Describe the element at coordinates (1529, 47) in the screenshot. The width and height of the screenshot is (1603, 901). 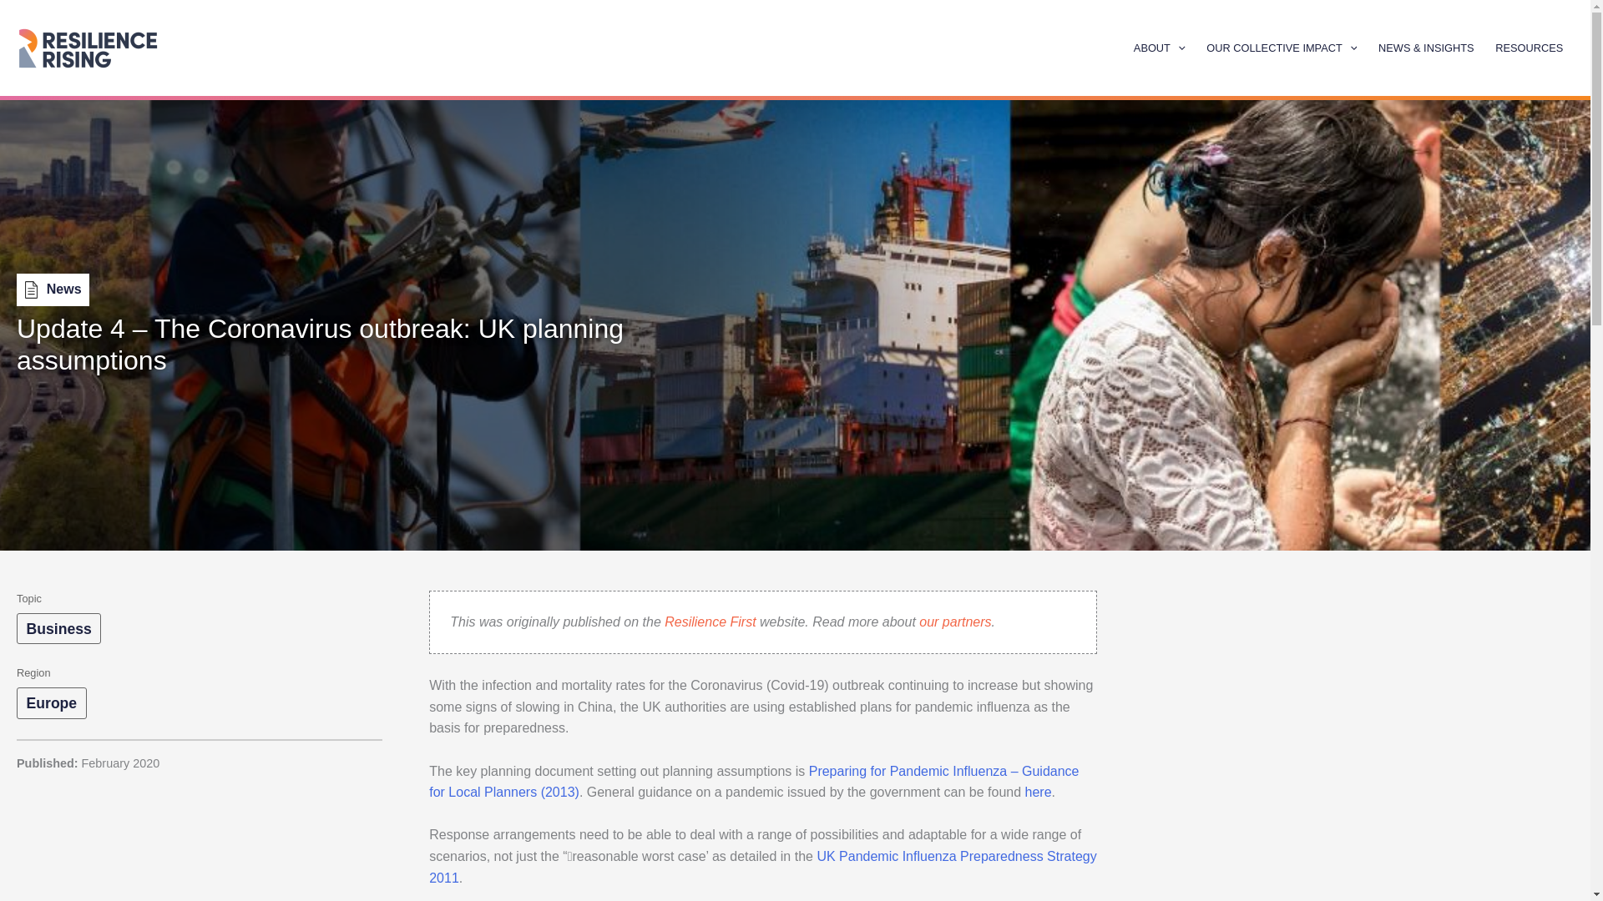
I see `RESOURCES` at that location.